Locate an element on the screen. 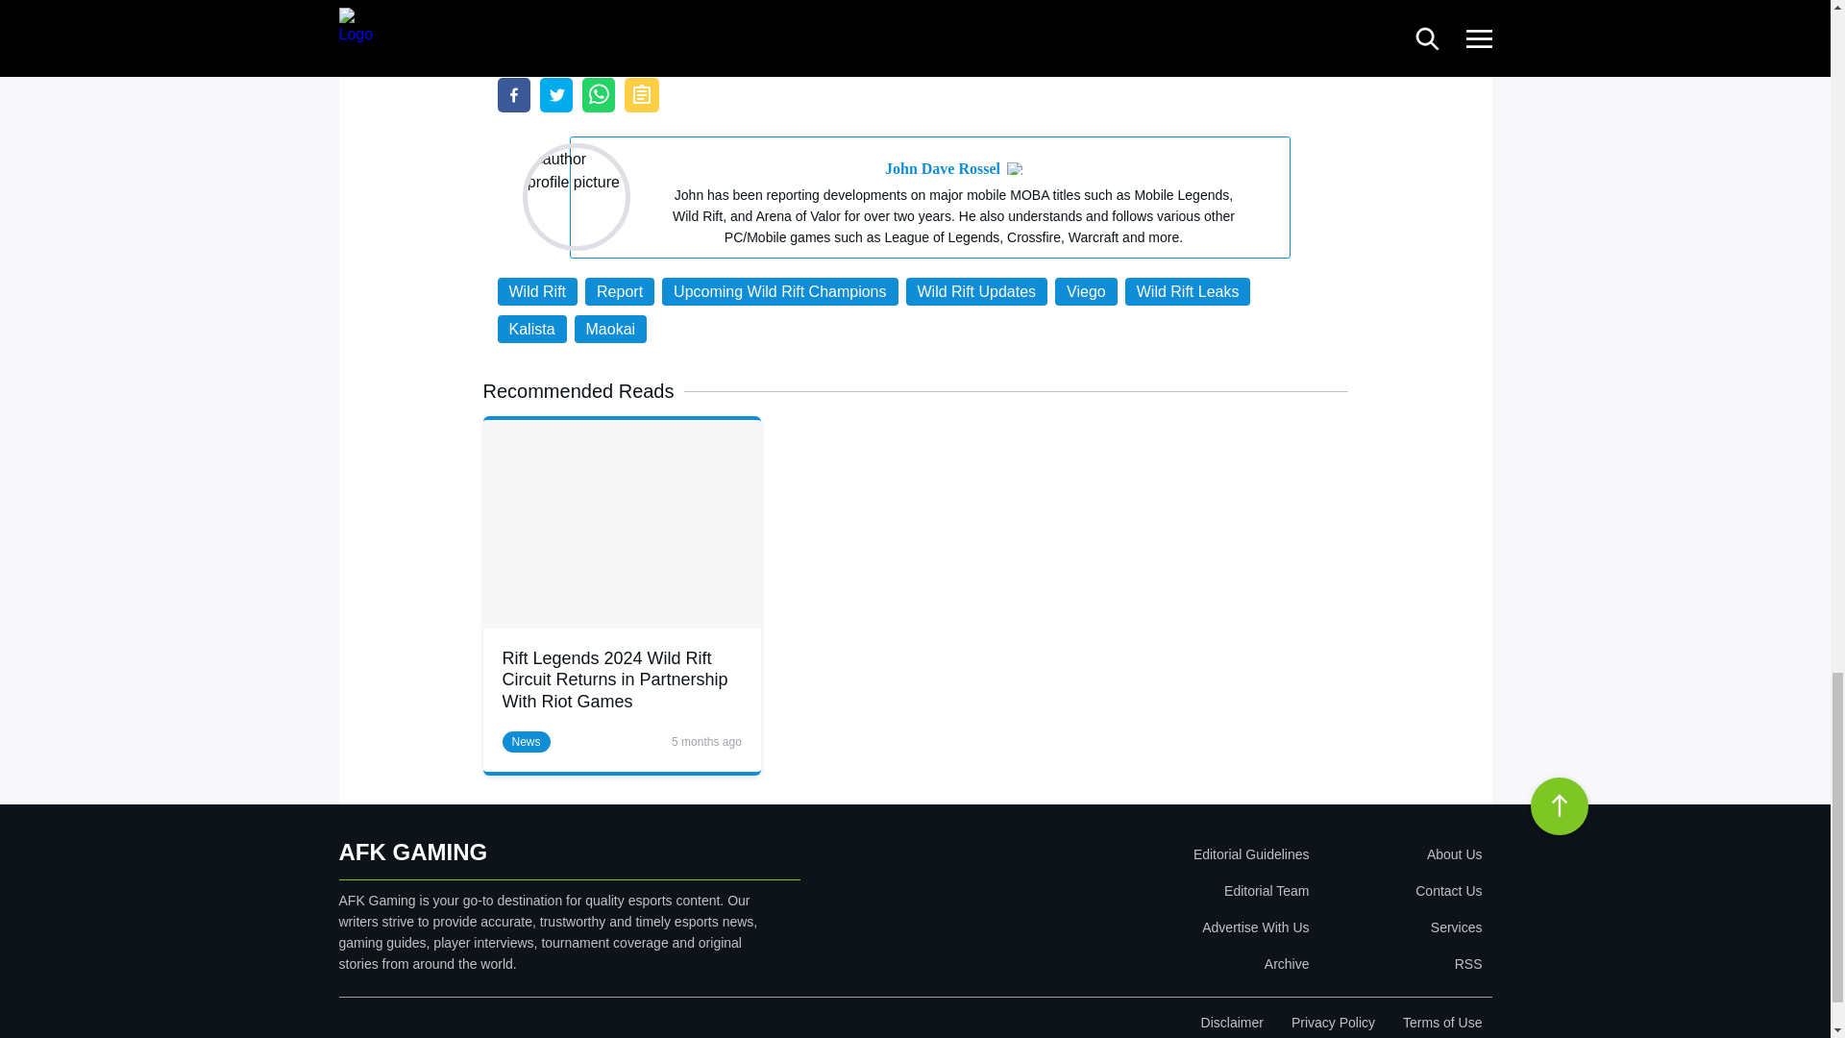 The height and width of the screenshot is (1038, 1845). Advertise With Us is located at coordinates (1140, 927).